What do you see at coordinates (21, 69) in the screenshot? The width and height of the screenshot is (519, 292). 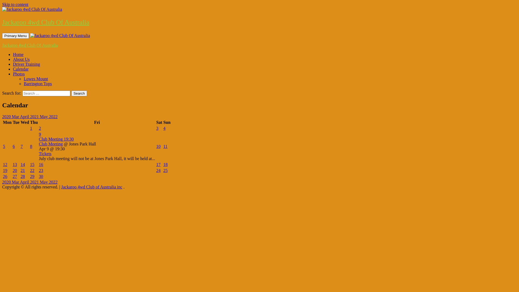 I see `Calendar` at bounding box center [21, 69].